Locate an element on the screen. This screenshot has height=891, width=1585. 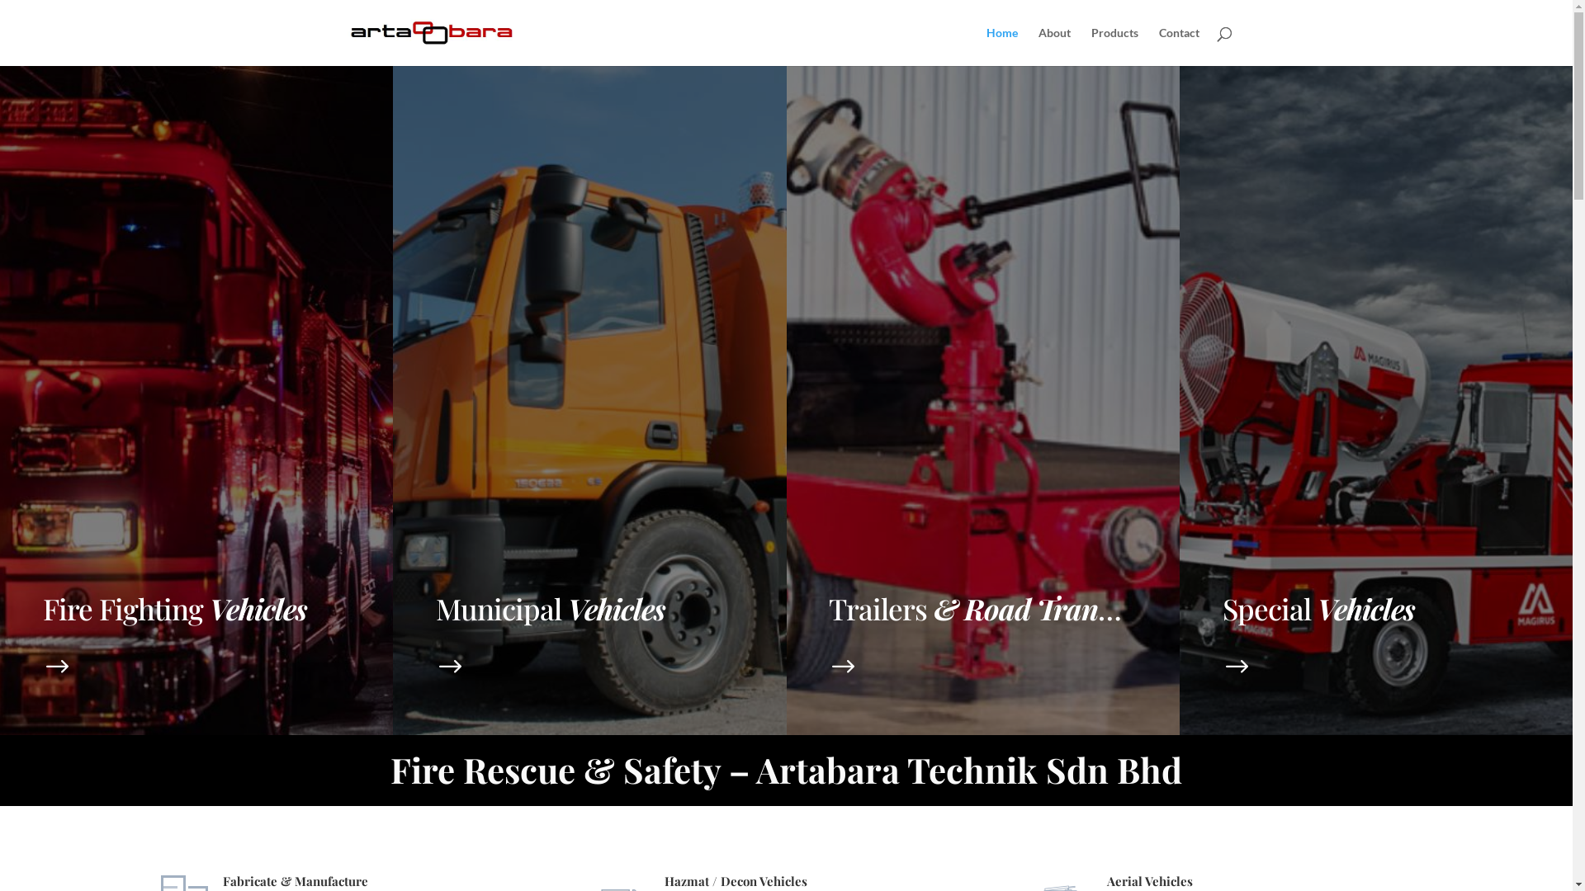
Fire Fighting Vehicles is located at coordinates (175, 609).